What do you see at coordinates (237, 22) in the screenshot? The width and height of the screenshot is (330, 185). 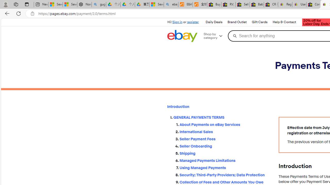 I see `Brand Outlet` at bounding box center [237, 22].